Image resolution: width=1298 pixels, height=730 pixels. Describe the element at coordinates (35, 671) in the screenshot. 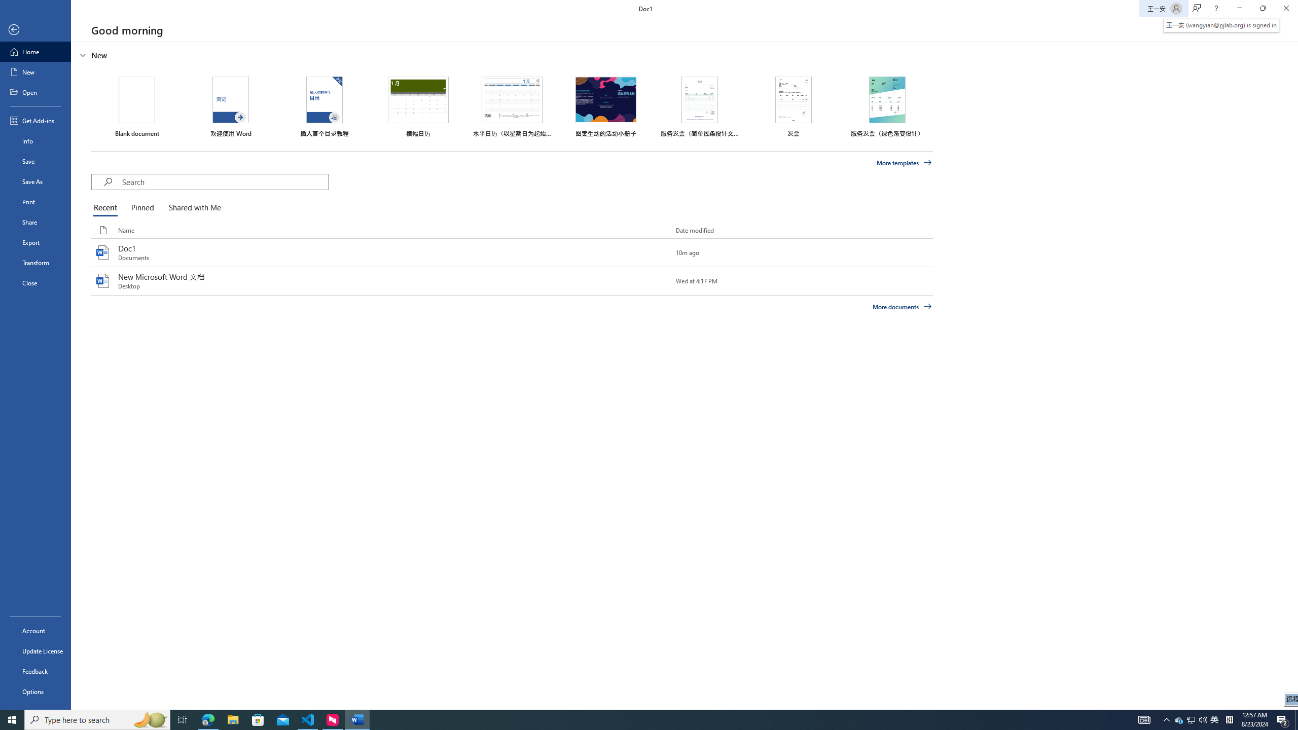

I see `Feedback` at that location.